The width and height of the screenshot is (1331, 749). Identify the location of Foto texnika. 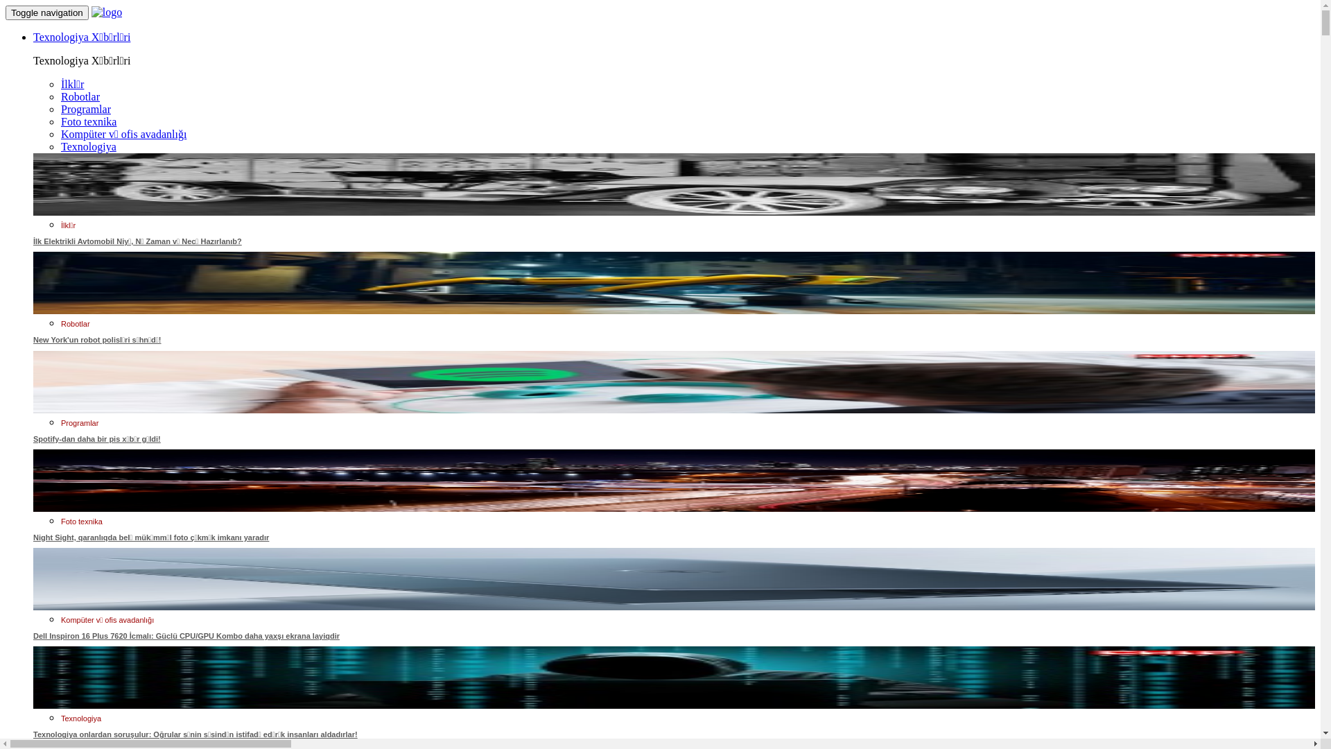
(82, 522).